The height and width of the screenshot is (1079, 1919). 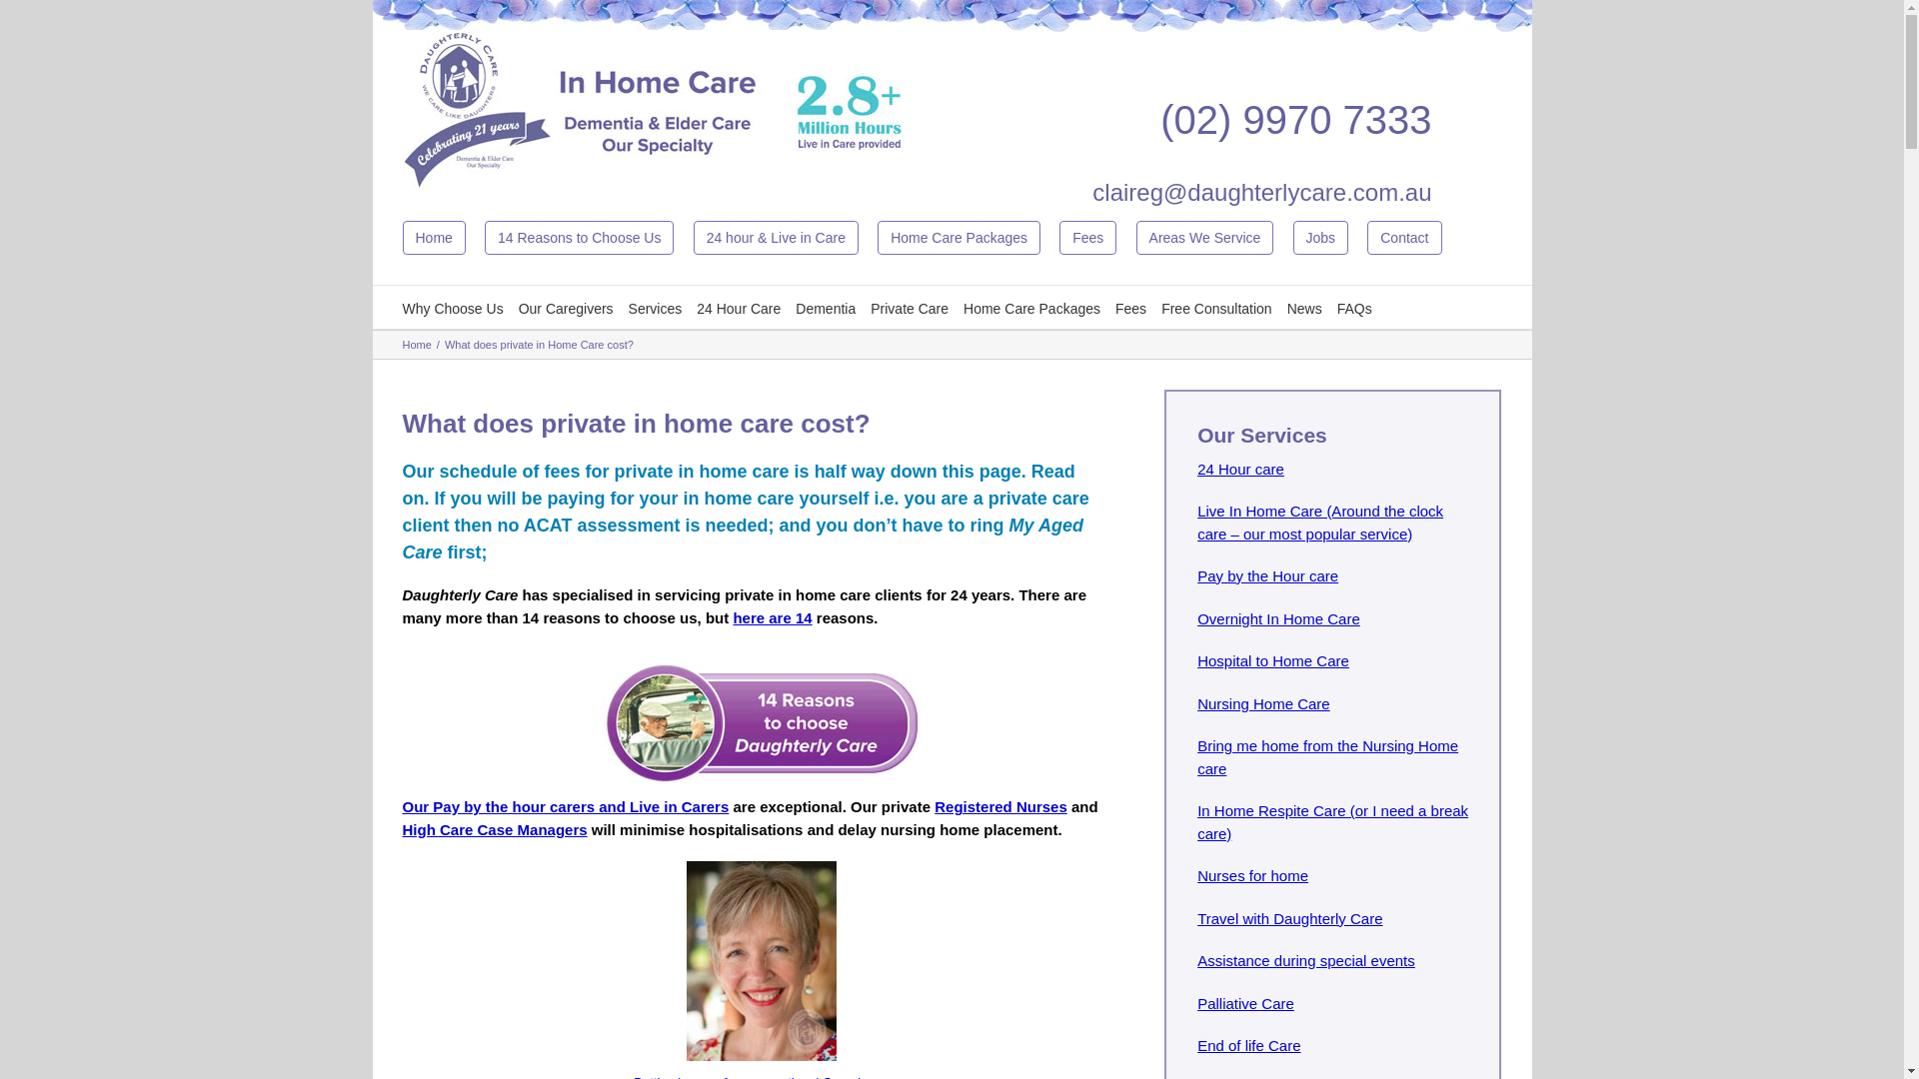 I want to click on End of life Care, so click(x=1249, y=1045).